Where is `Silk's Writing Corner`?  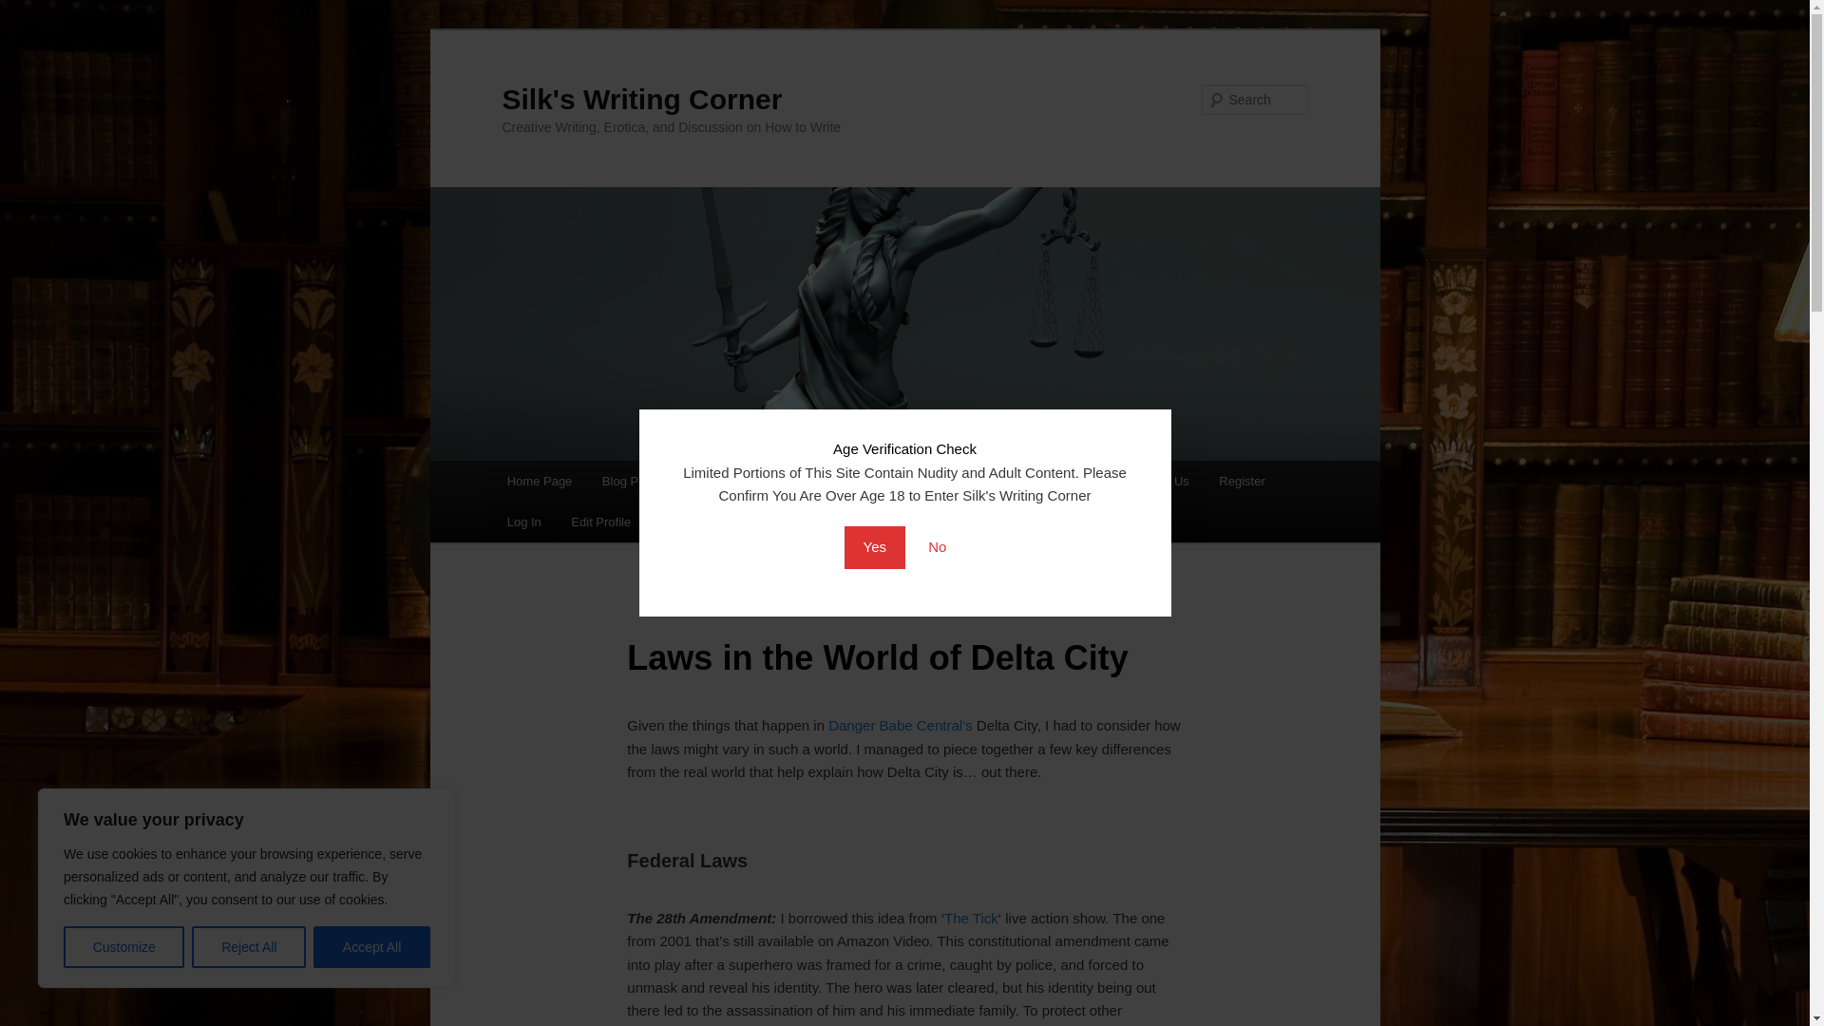 Silk's Writing Corner is located at coordinates (642, 99).